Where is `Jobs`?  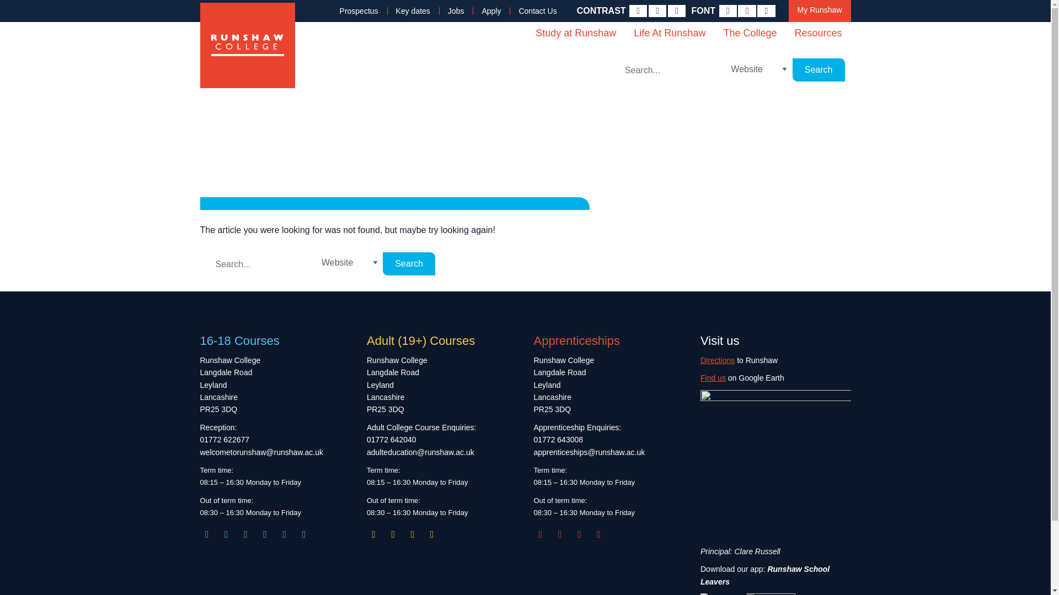
Jobs is located at coordinates (456, 11).